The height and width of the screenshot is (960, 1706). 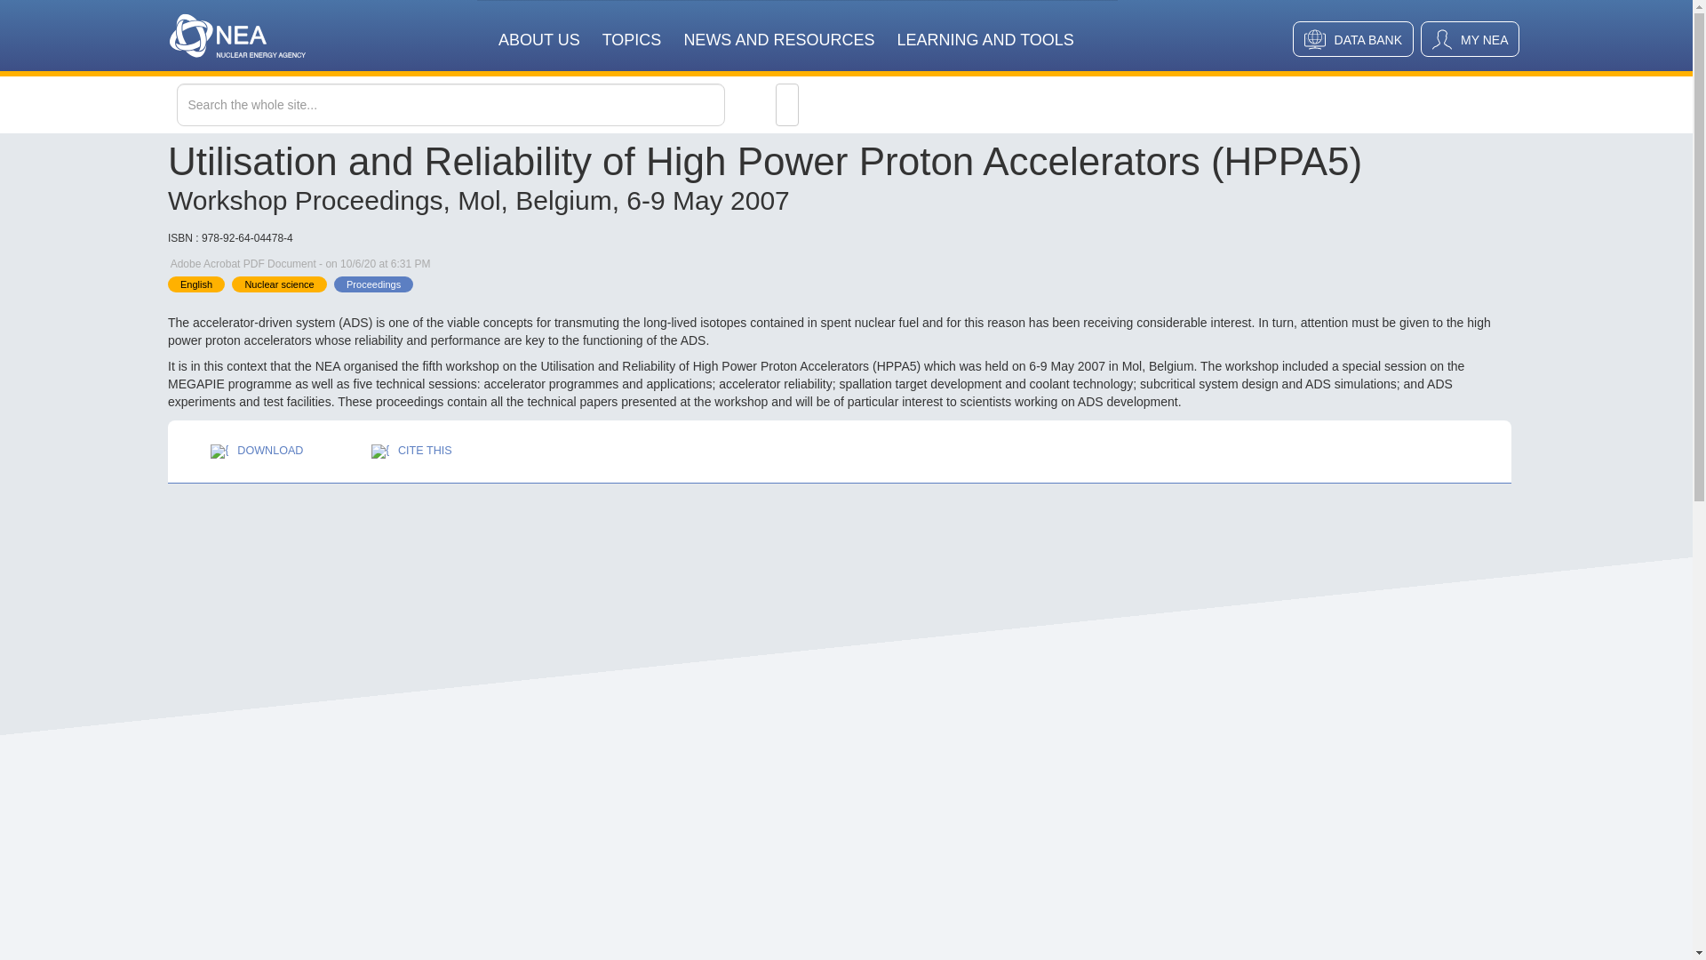 I want to click on LEARNING AND TOOLS, so click(x=985, y=28).